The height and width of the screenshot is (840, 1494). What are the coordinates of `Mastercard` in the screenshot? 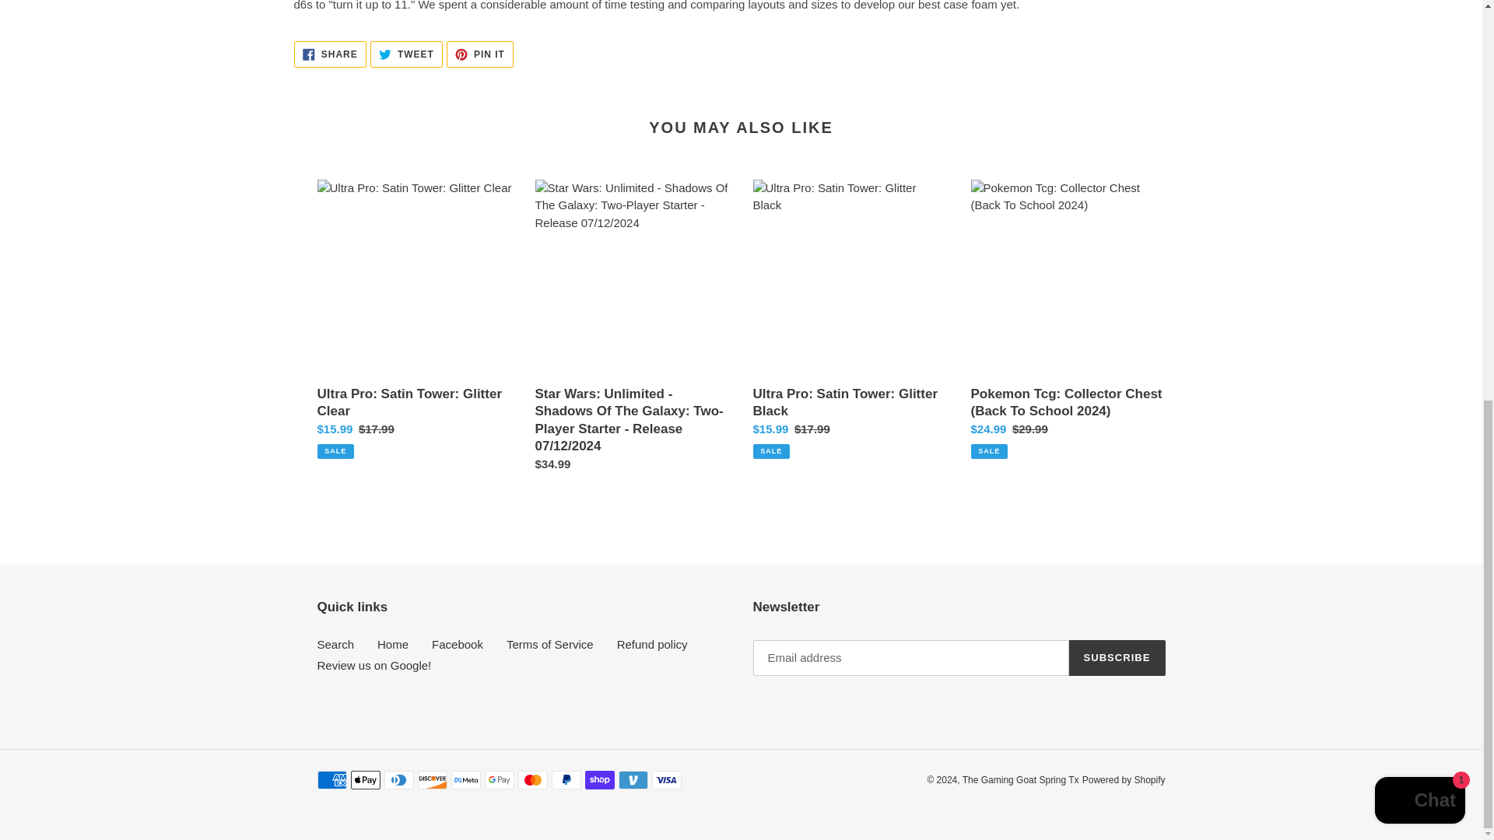 It's located at (398, 780).